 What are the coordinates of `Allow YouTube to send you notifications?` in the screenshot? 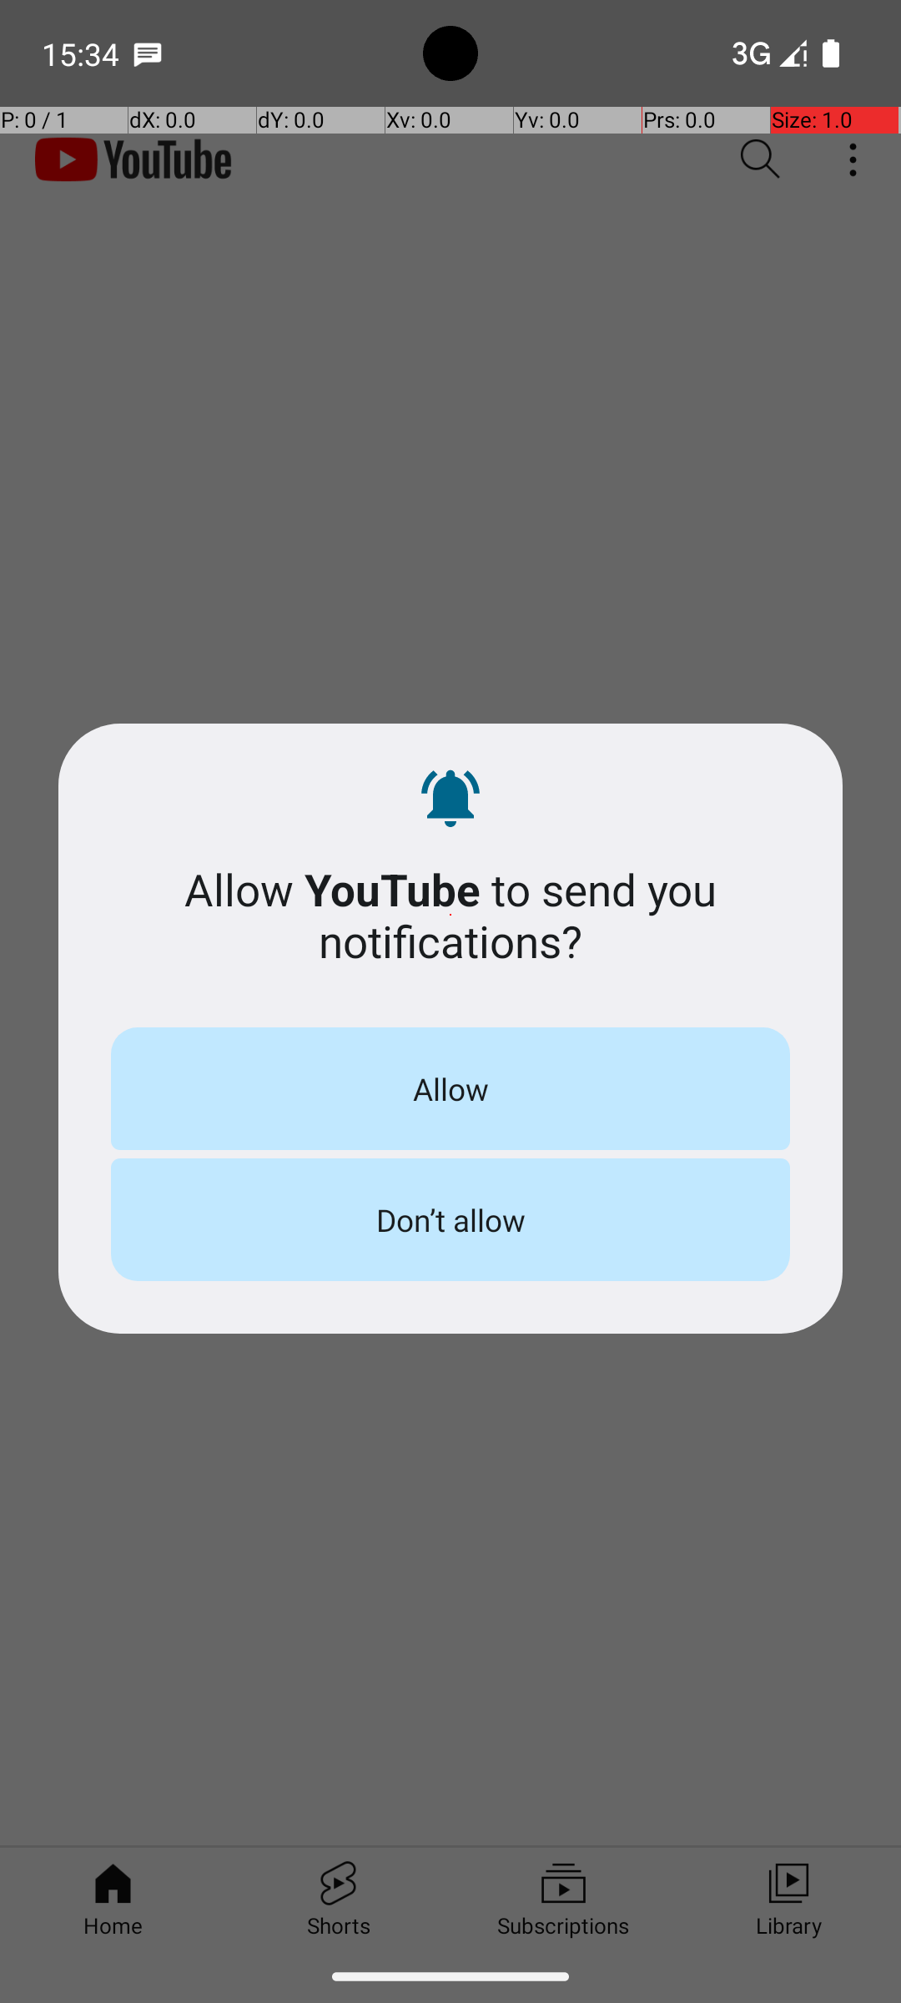 It's located at (450, 915).